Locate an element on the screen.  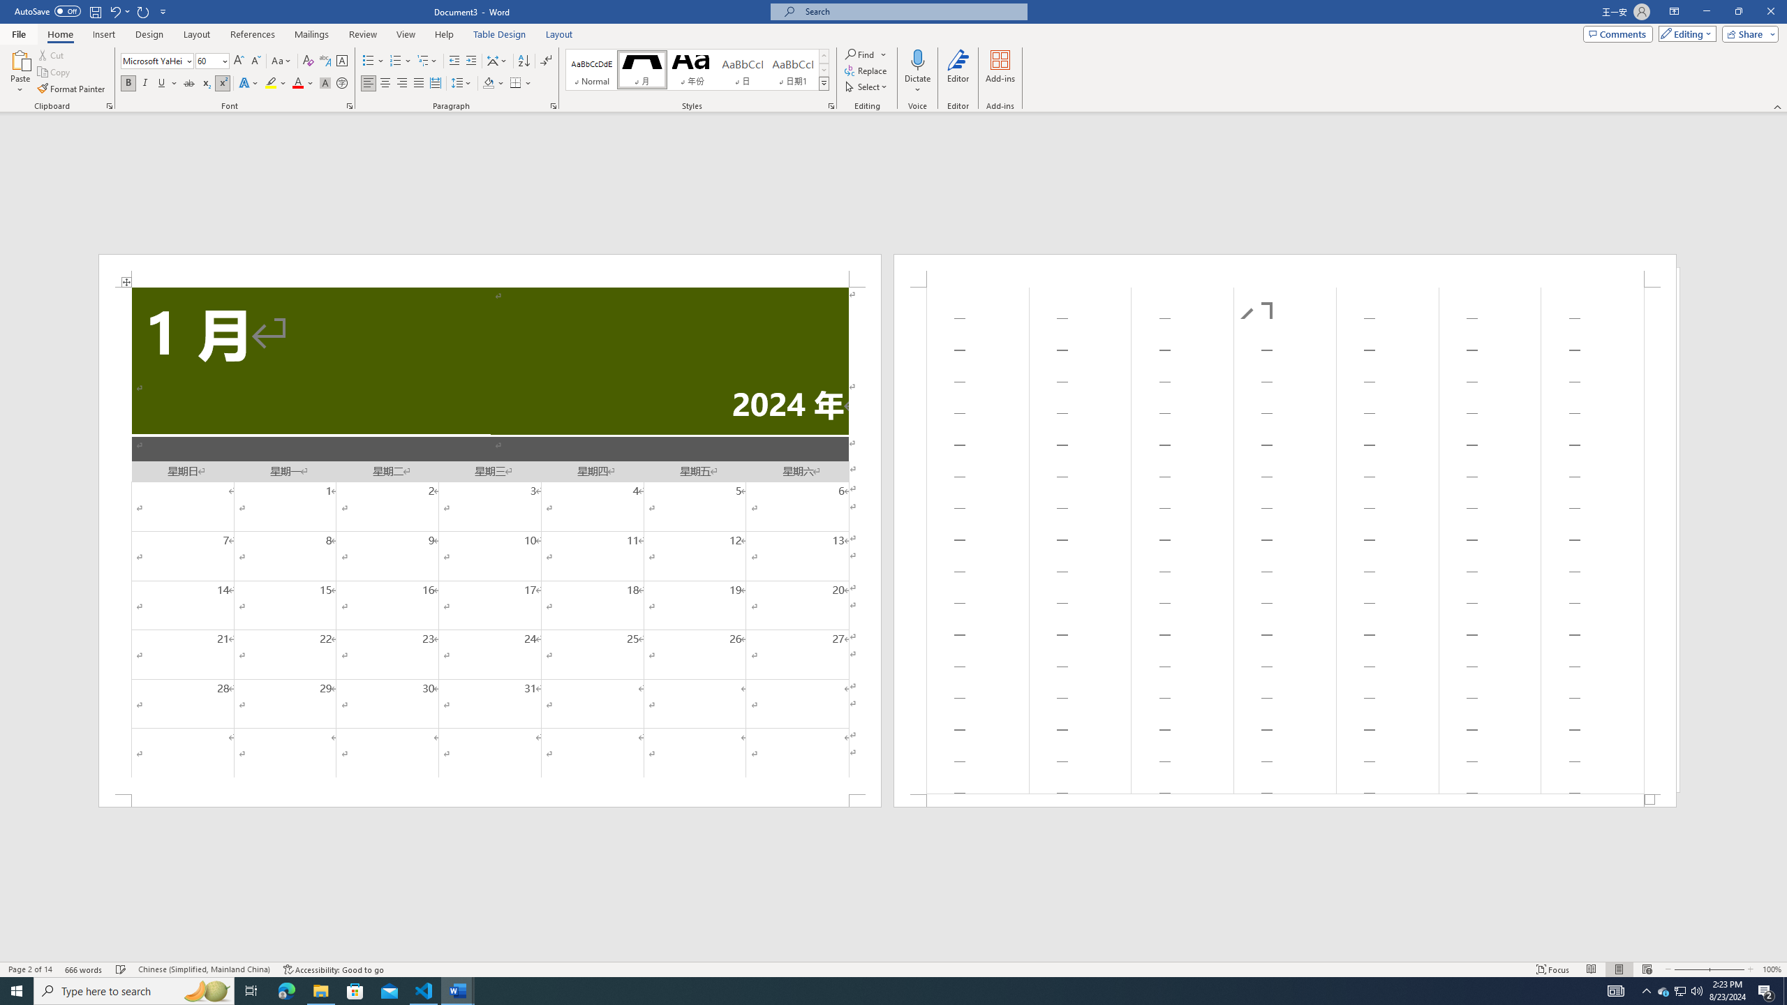
Enclose Characters... is located at coordinates (342, 84).